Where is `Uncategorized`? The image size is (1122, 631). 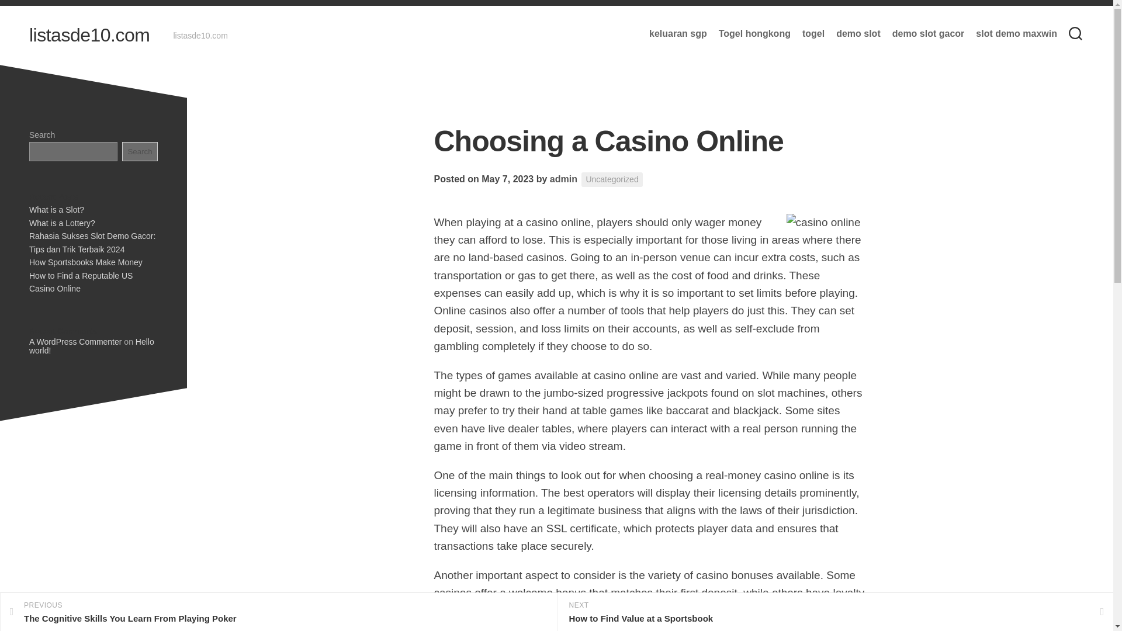
Uncategorized is located at coordinates (611, 179).